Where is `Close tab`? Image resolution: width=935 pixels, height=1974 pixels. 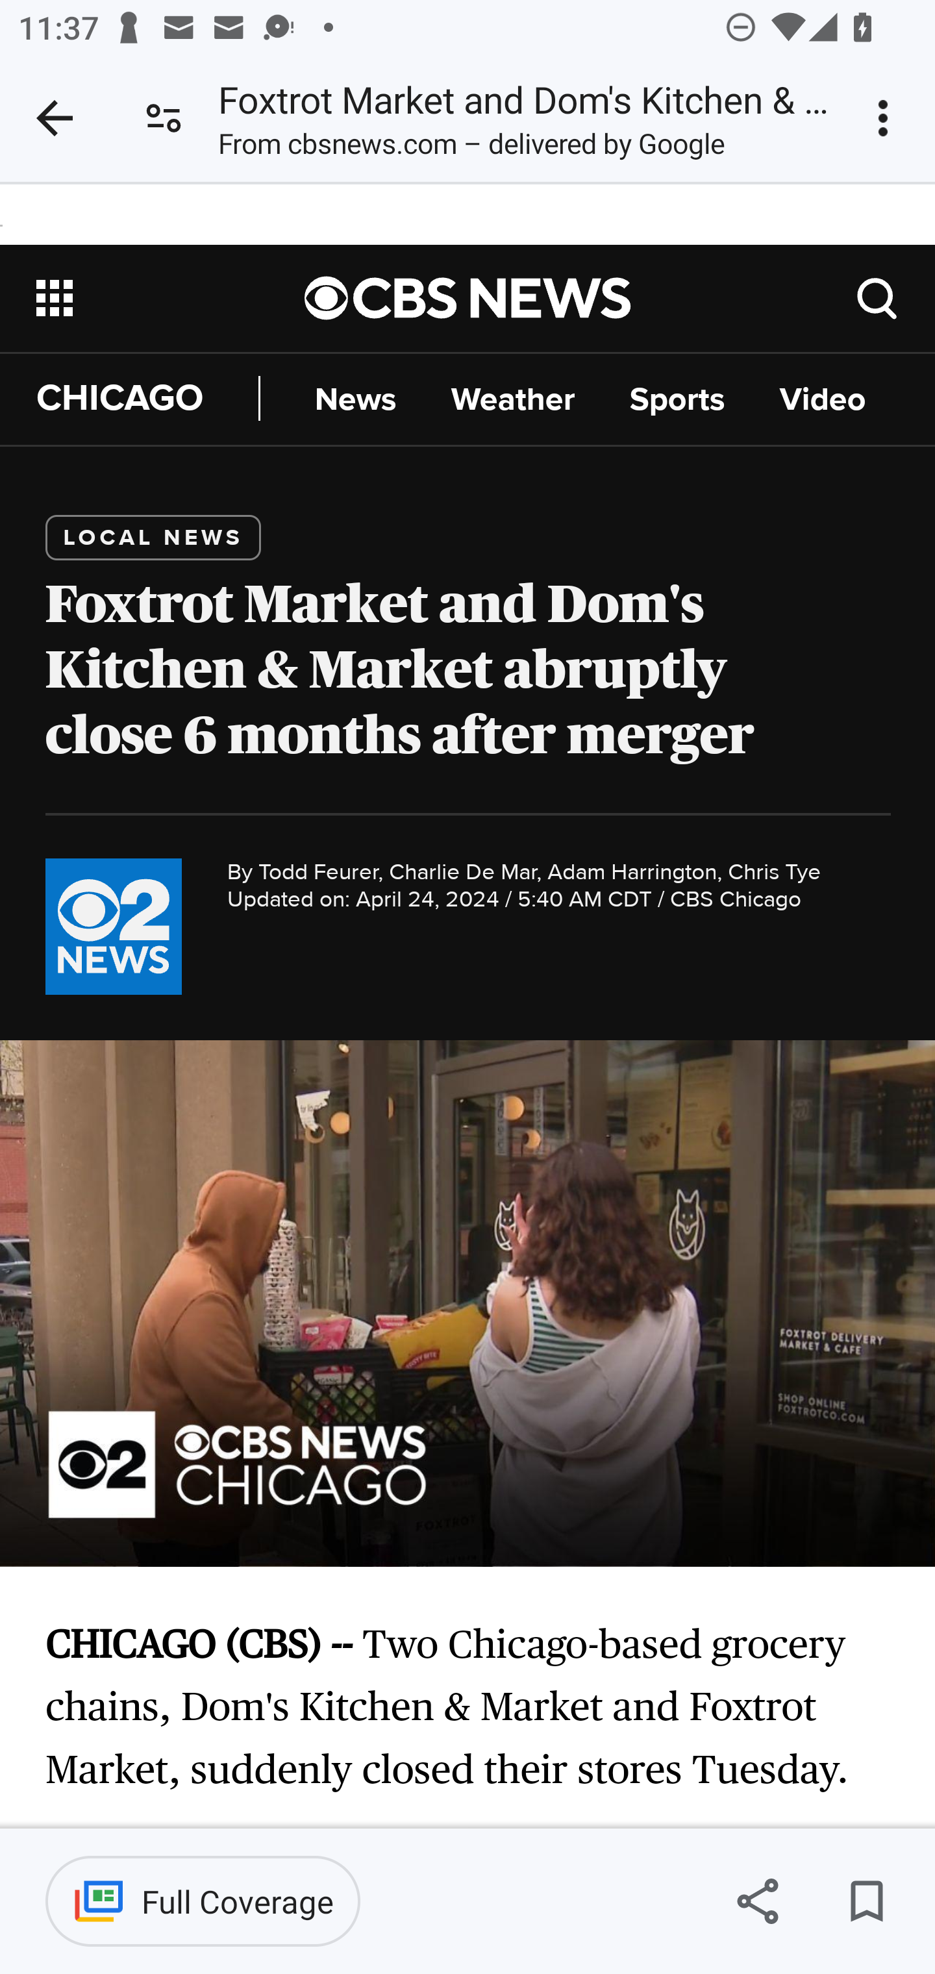
Close tab is located at coordinates (55, 118).